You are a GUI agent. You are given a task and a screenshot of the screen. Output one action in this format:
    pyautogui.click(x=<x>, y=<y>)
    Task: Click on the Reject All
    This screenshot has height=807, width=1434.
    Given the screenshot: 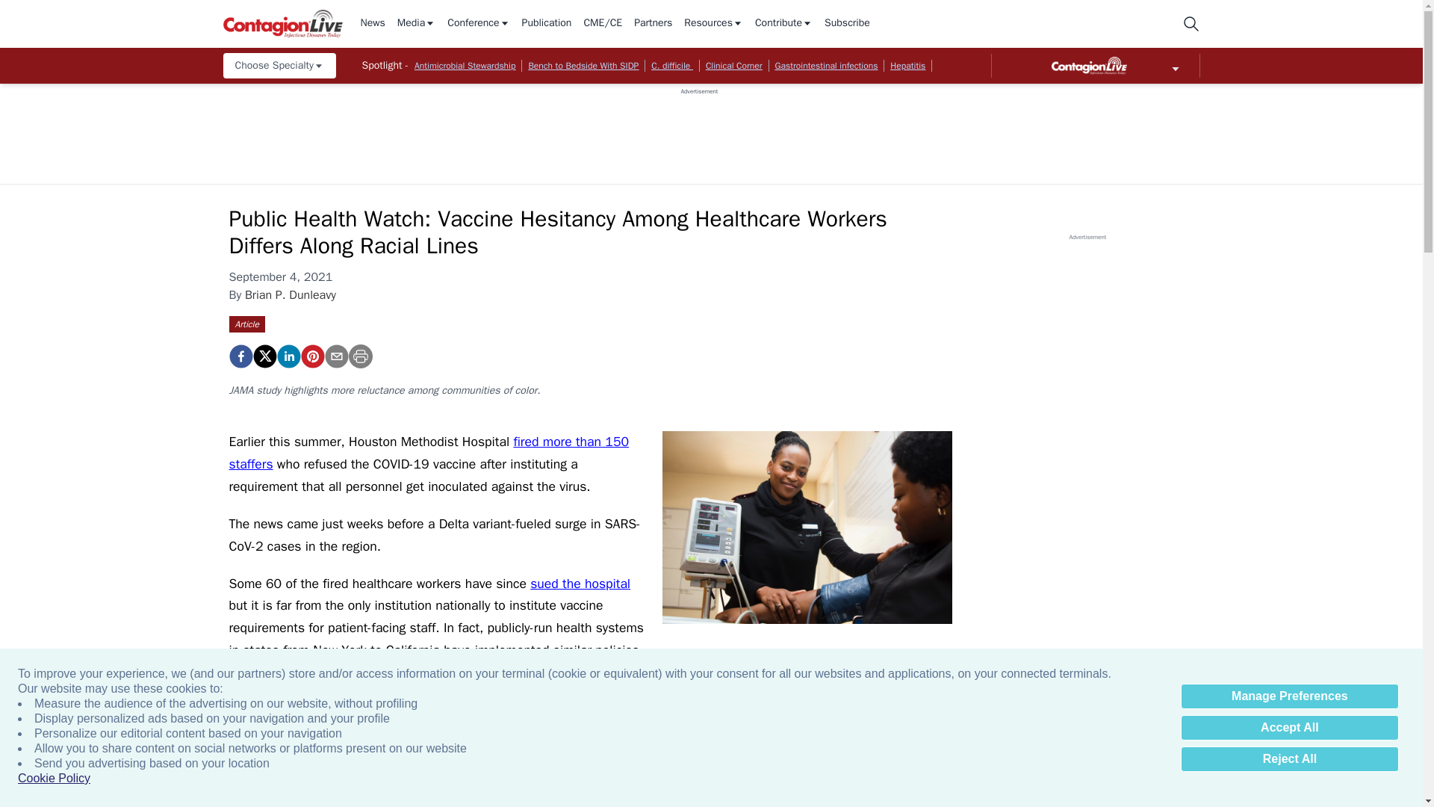 What is the action you would take?
    pyautogui.click(x=1289, y=759)
    